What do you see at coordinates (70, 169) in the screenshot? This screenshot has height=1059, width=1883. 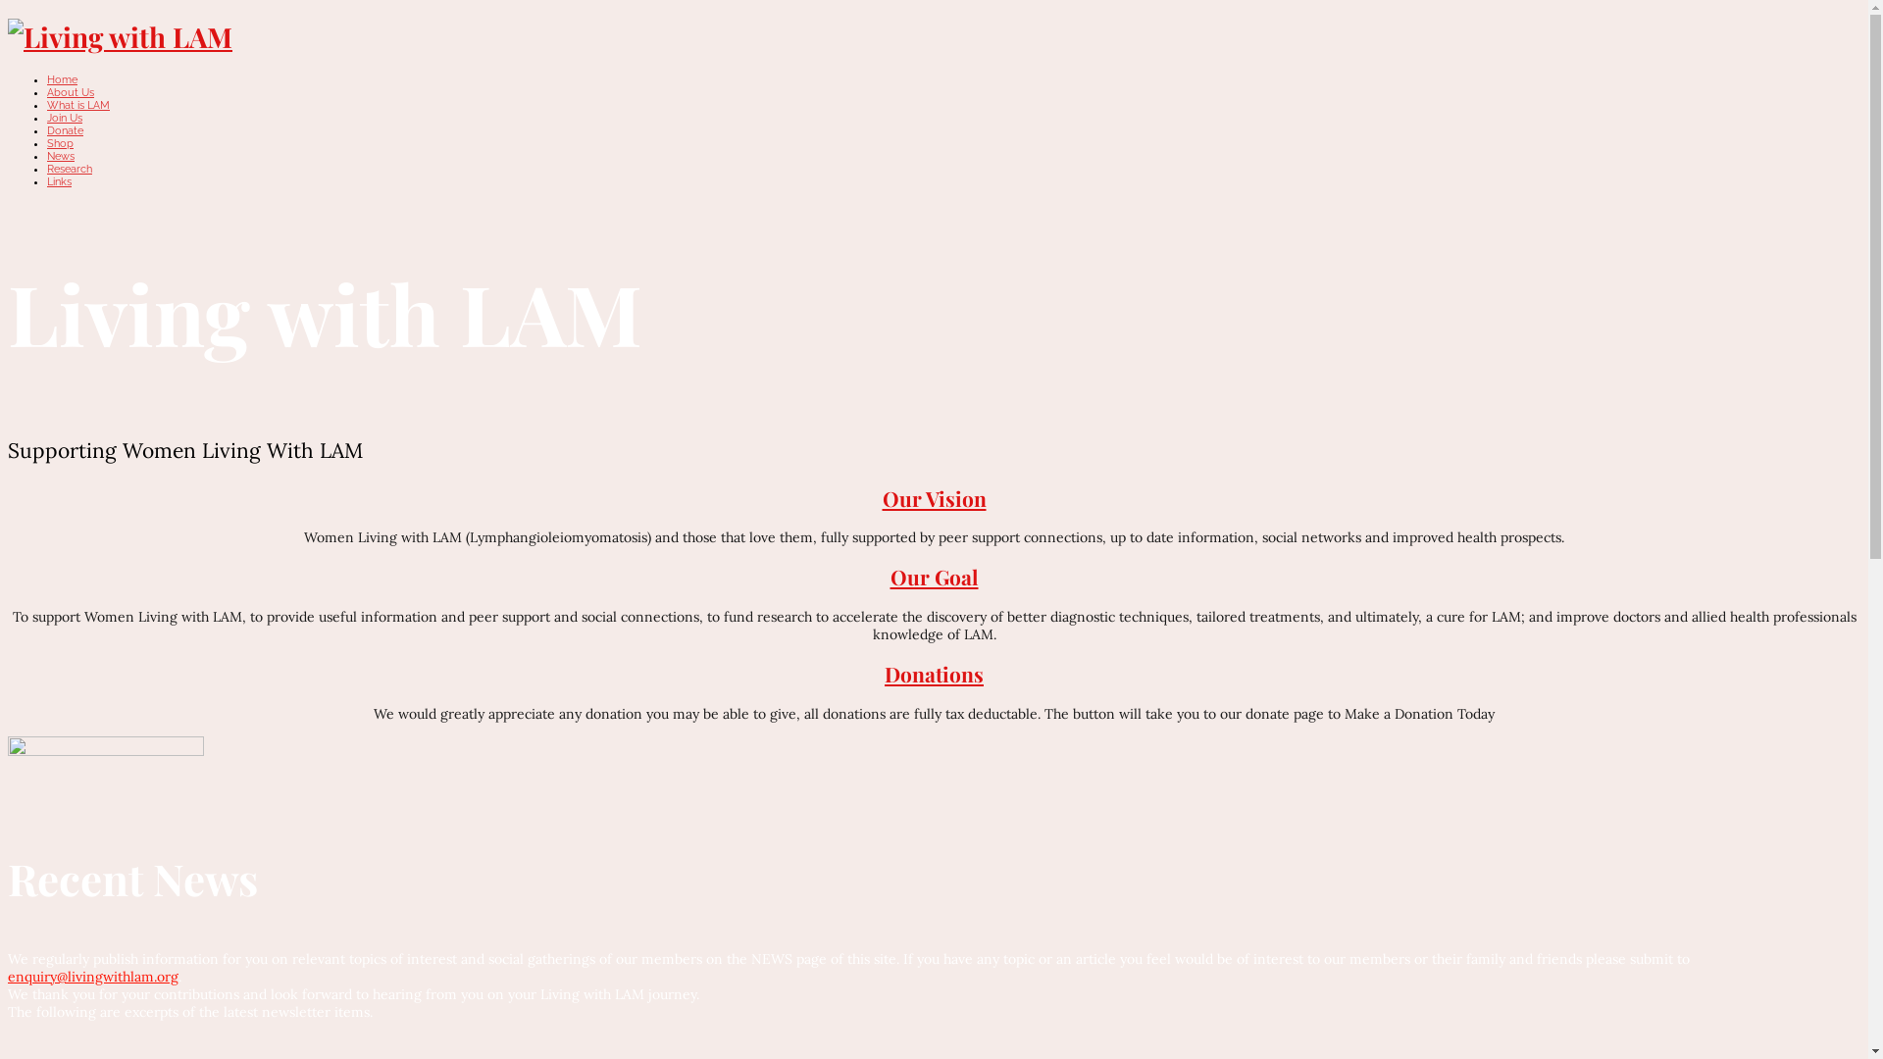 I see `Research` at bounding box center [70, 169].